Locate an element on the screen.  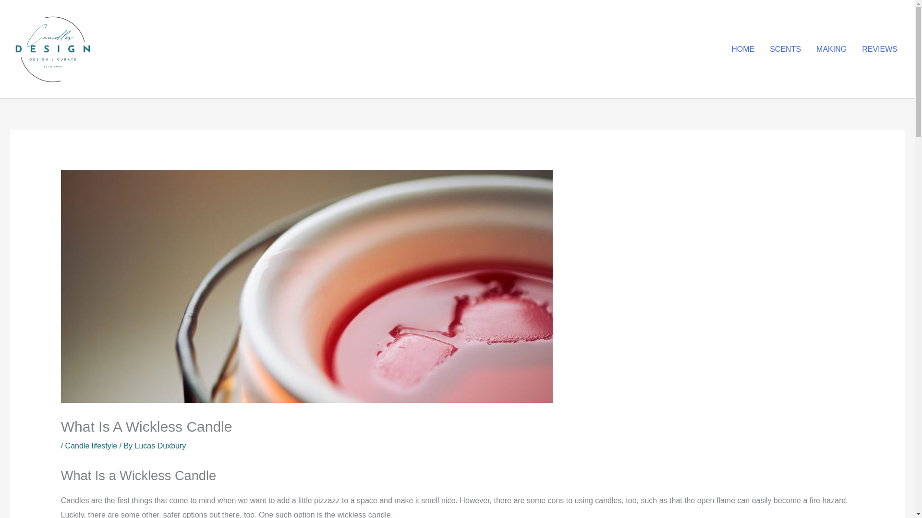
Candle lifestyle is located at coordinates (91, 446).